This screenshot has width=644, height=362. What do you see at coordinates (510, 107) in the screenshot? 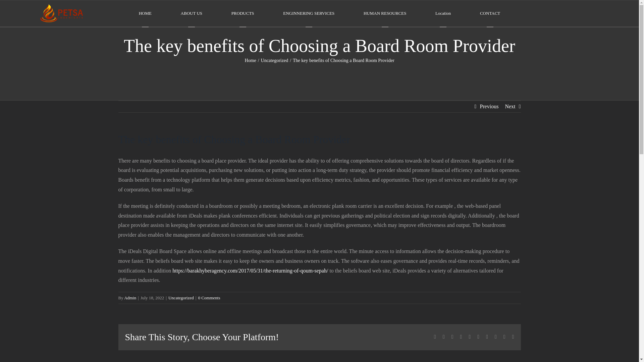
I see `Next` at bounding box center [510, 107].